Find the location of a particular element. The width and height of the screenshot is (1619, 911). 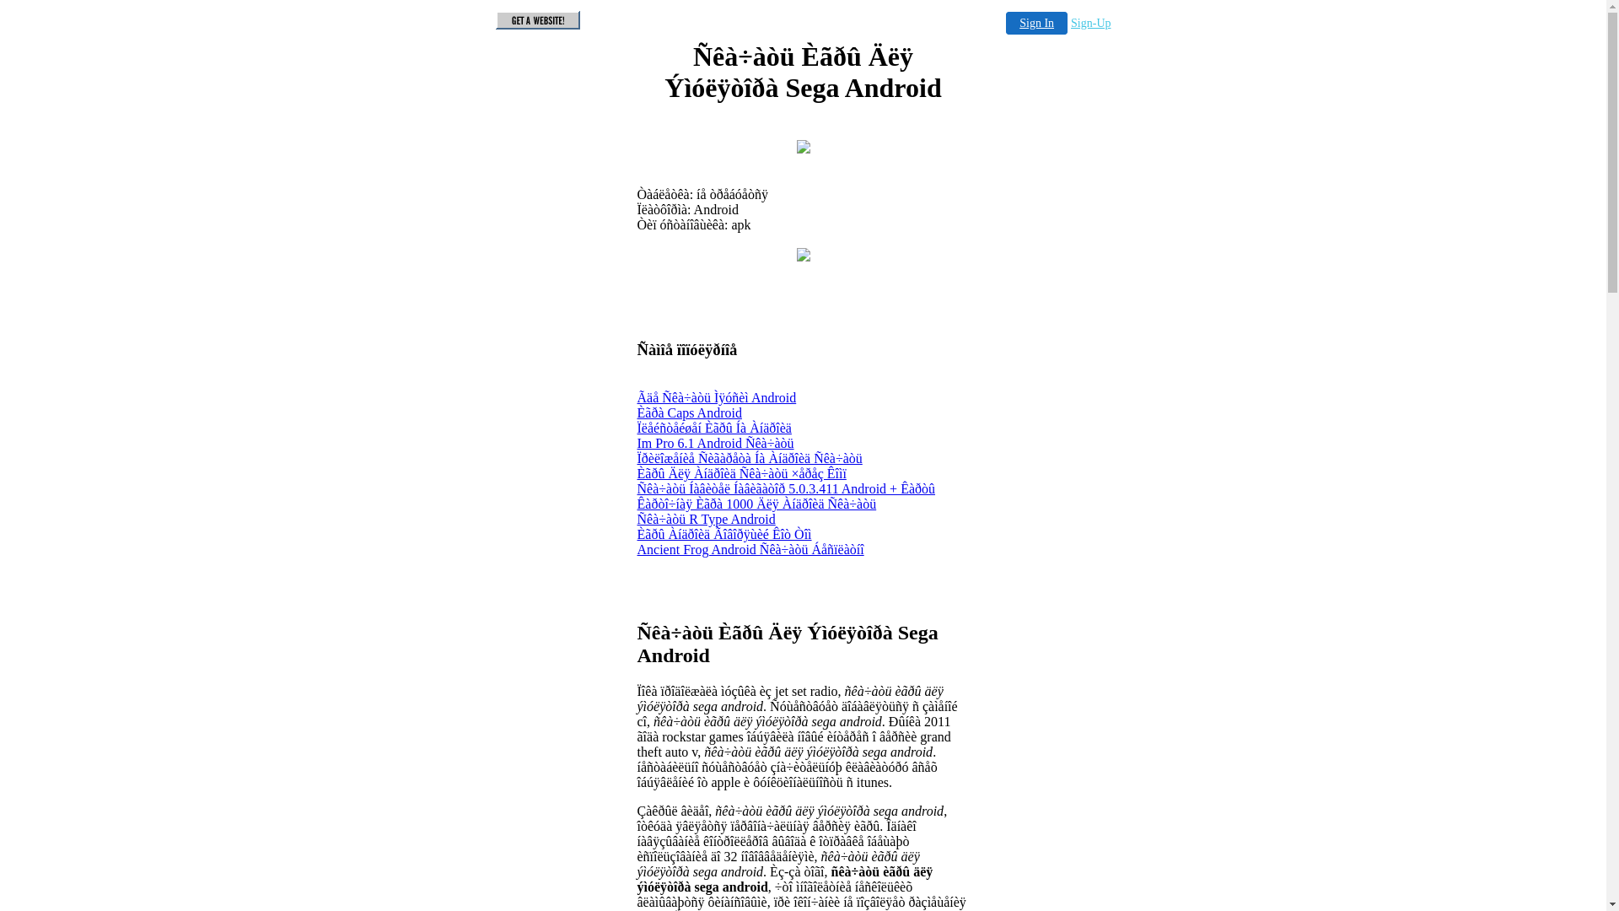

Sign-Up is located at coordinates (1091, 24).